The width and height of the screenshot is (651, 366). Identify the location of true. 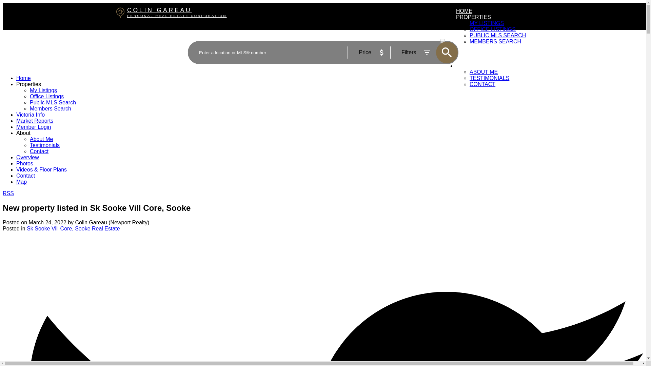
(33, 127).